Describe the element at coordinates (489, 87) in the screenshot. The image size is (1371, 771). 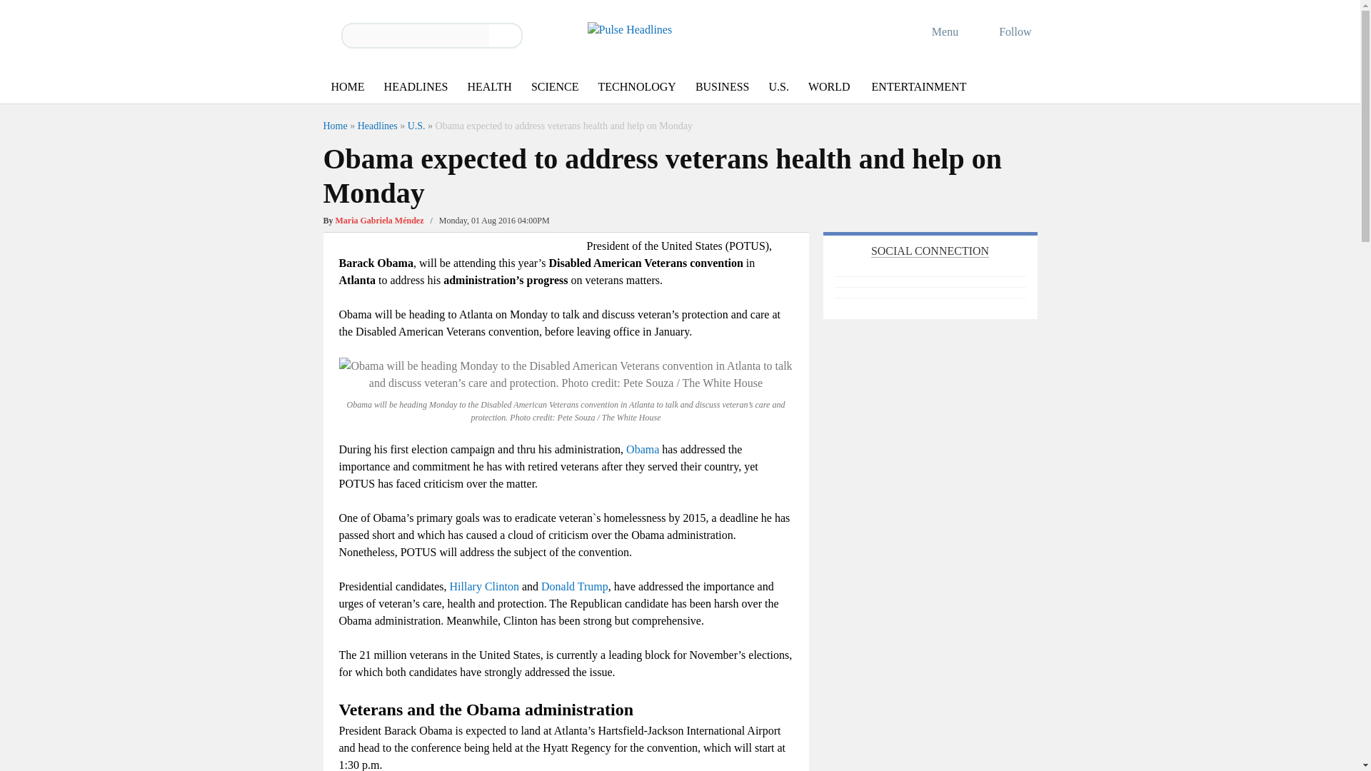
I see `HEALTH` at that location.